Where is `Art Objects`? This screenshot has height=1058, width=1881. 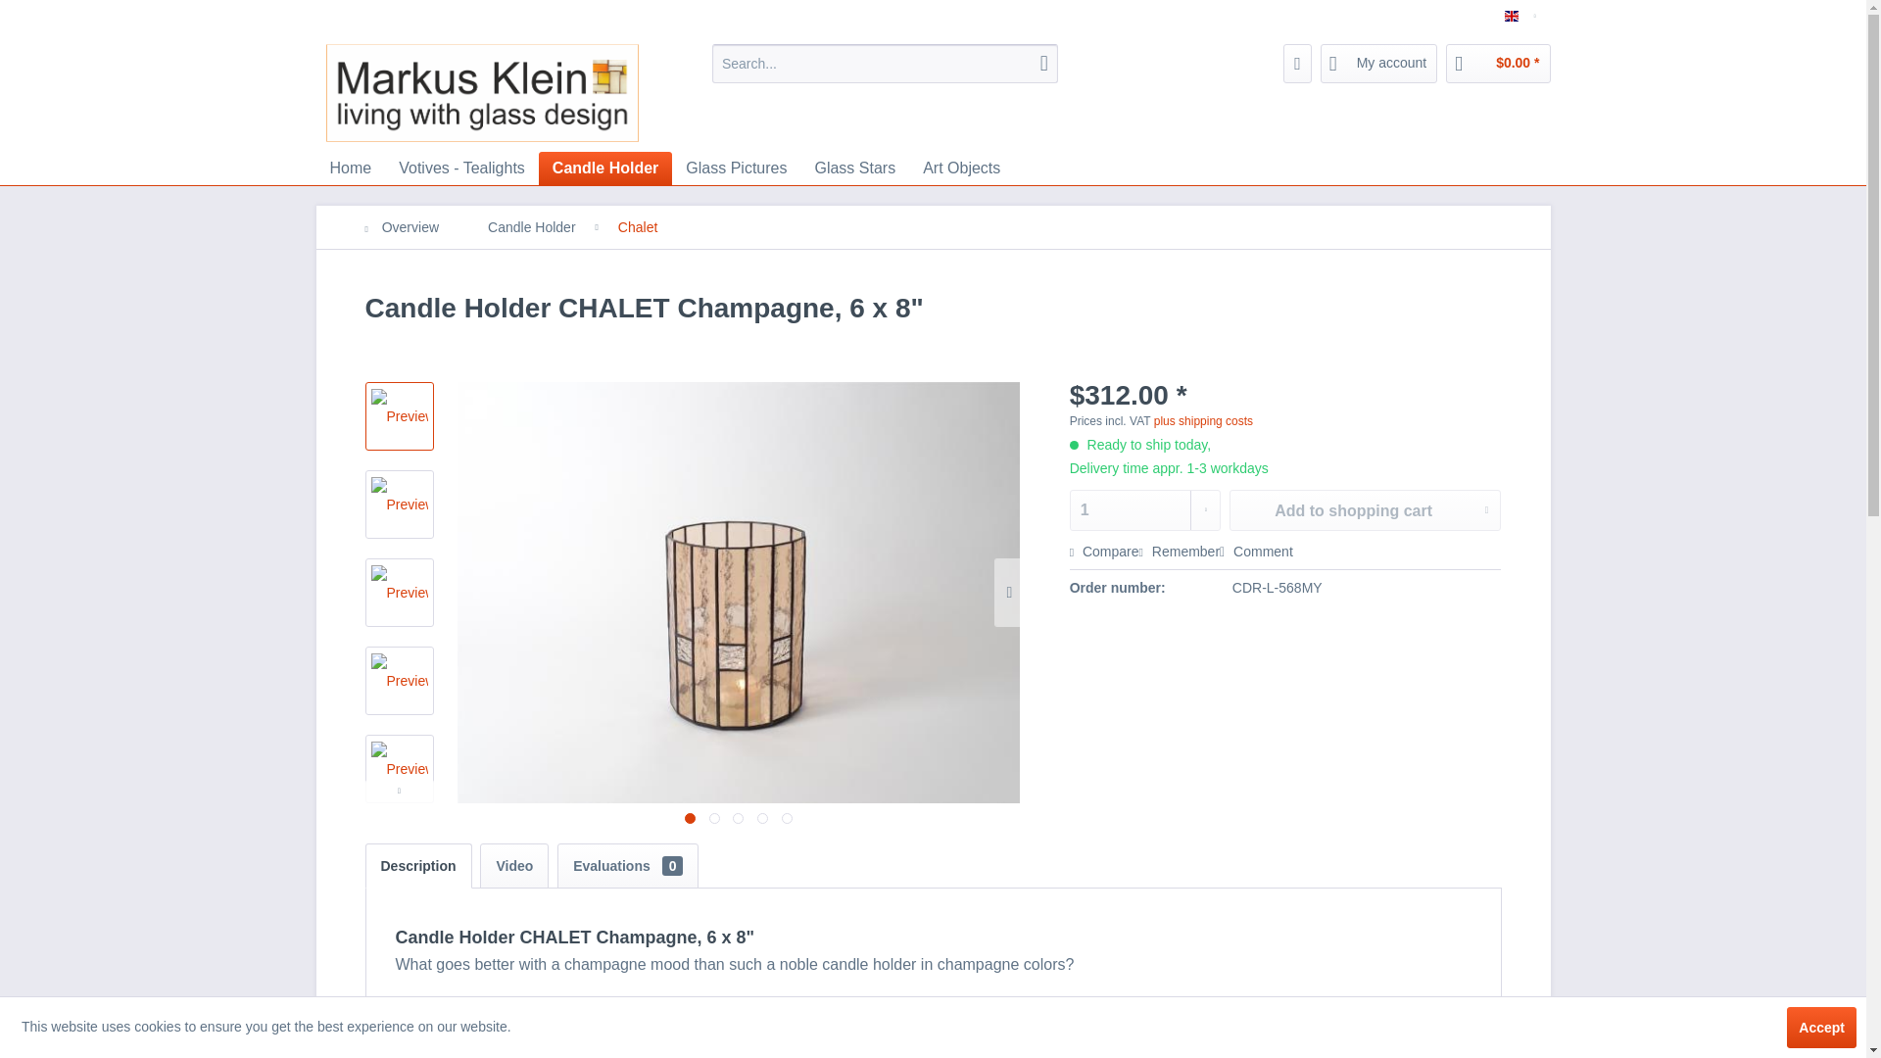 Art Objects is located at coordinates (960, 168).